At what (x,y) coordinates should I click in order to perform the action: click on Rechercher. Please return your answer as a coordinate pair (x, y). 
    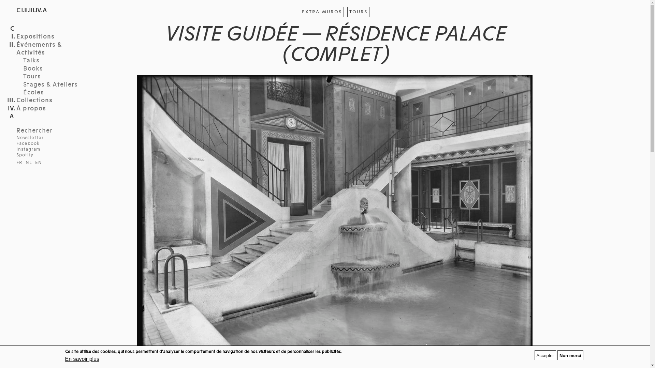
    Looking at the image, I should click on (34, 131).